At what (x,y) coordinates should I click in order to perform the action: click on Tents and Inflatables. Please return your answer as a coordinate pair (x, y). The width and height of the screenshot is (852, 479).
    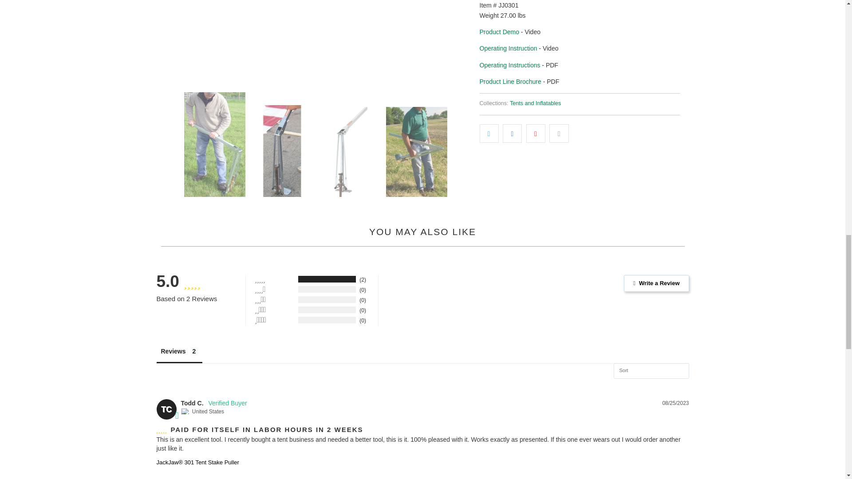
    Looking at the image, I should click on (535, 103).